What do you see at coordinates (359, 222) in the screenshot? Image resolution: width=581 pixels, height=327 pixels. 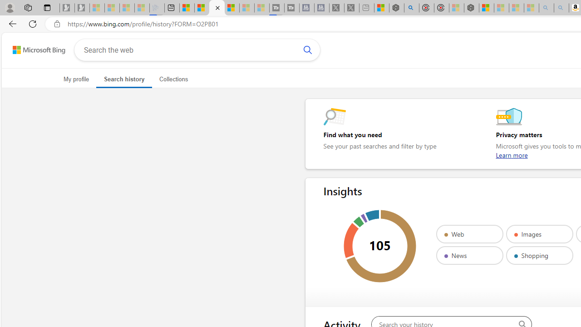 I see `Class: el_arc partner-videos` at bounding box center [359, 222].